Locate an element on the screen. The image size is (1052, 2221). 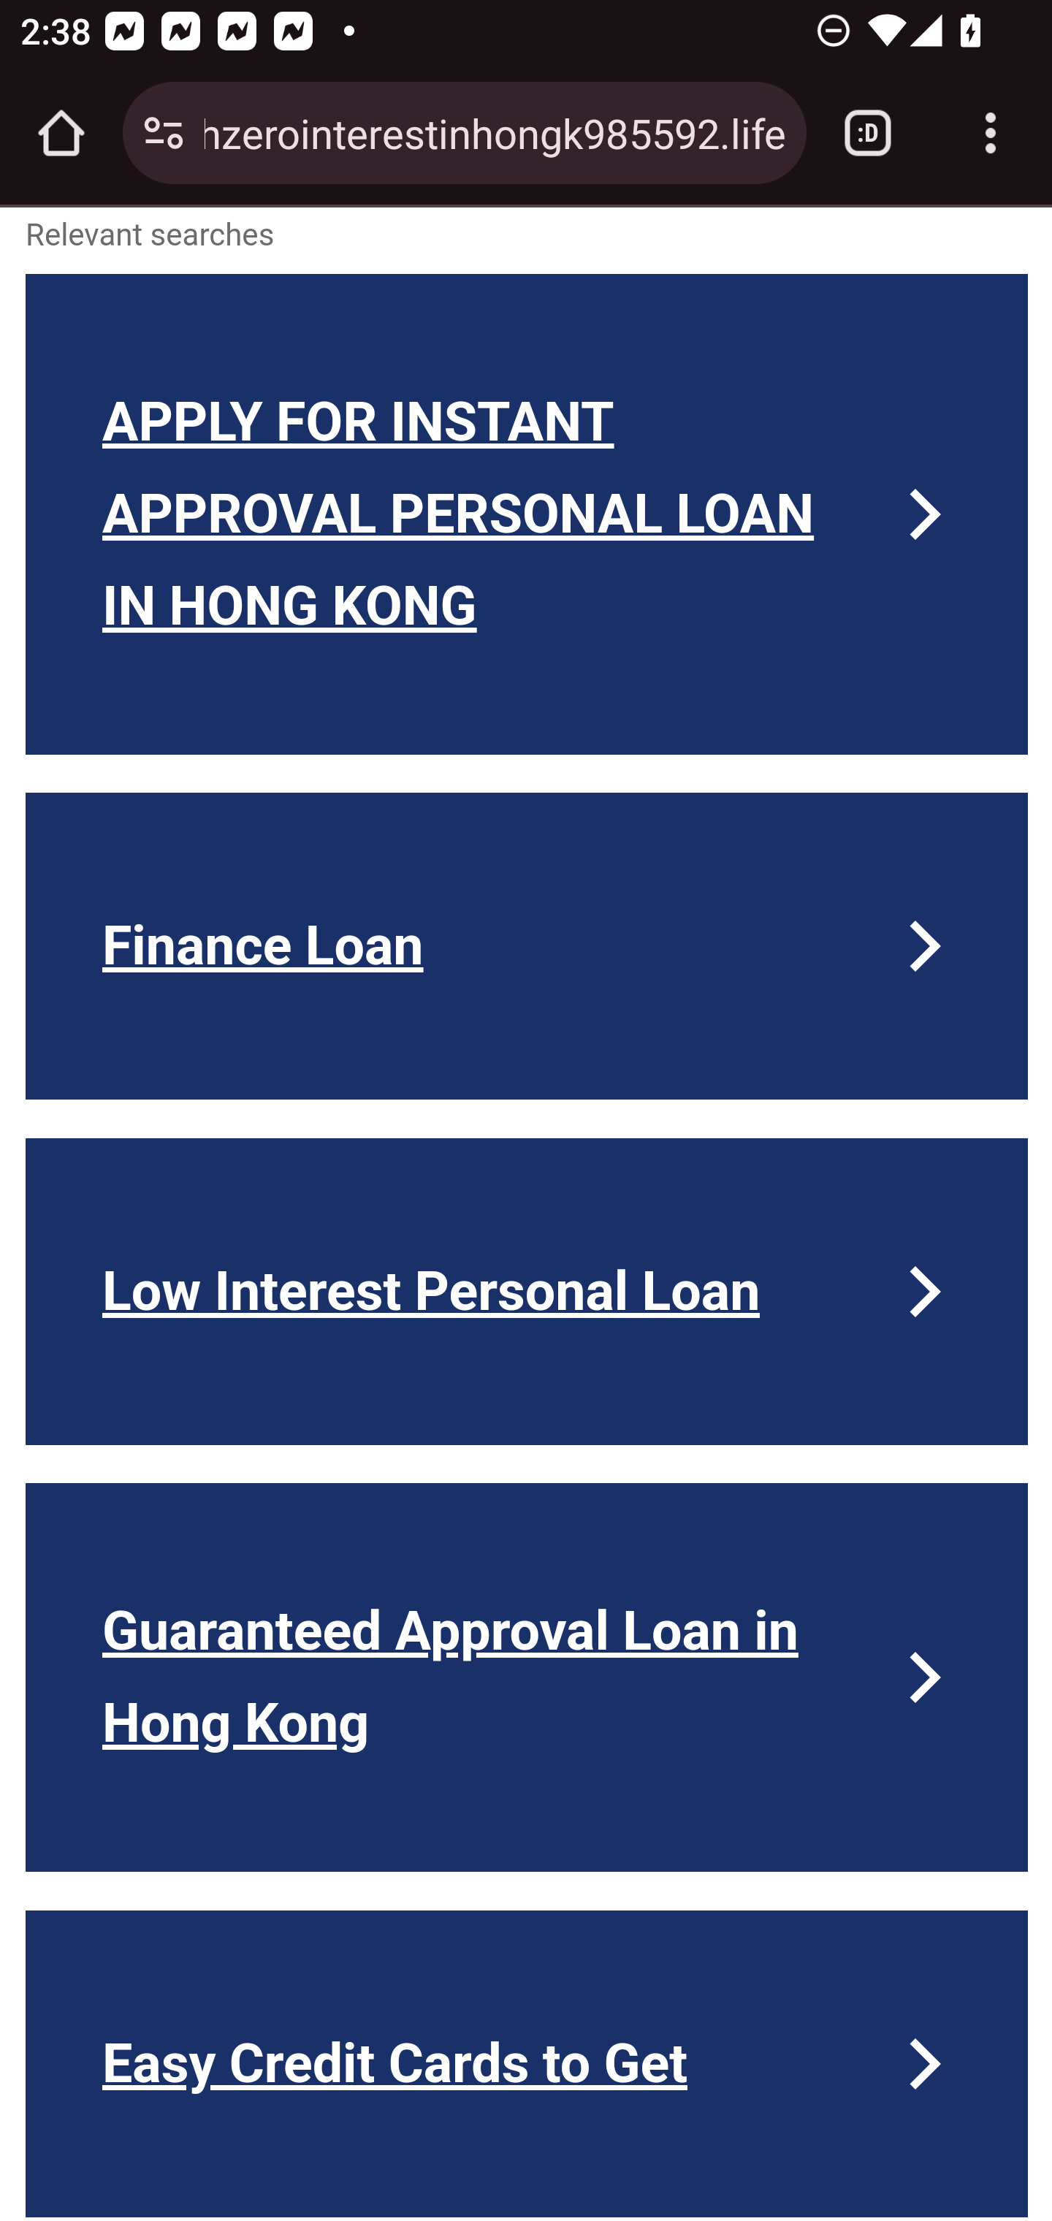
Connection is secure is located at coordinates (164, 133).